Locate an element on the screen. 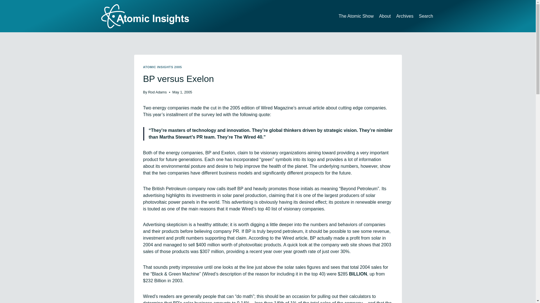 The height and width of the screenshot is (303, 540). ATOMIC INSIGHTS 2005 is located at coordinates (162, 67).